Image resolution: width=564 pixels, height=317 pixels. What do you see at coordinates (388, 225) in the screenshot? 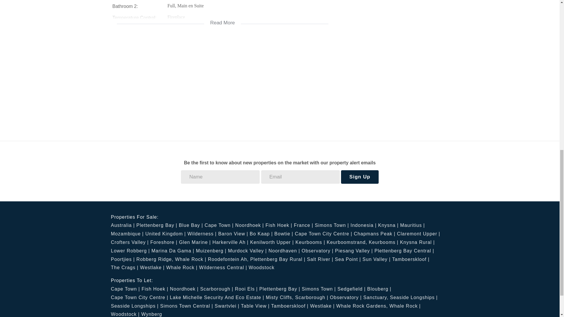
I see `Properties for sale in Knysna` at bounding box center [388, 225].